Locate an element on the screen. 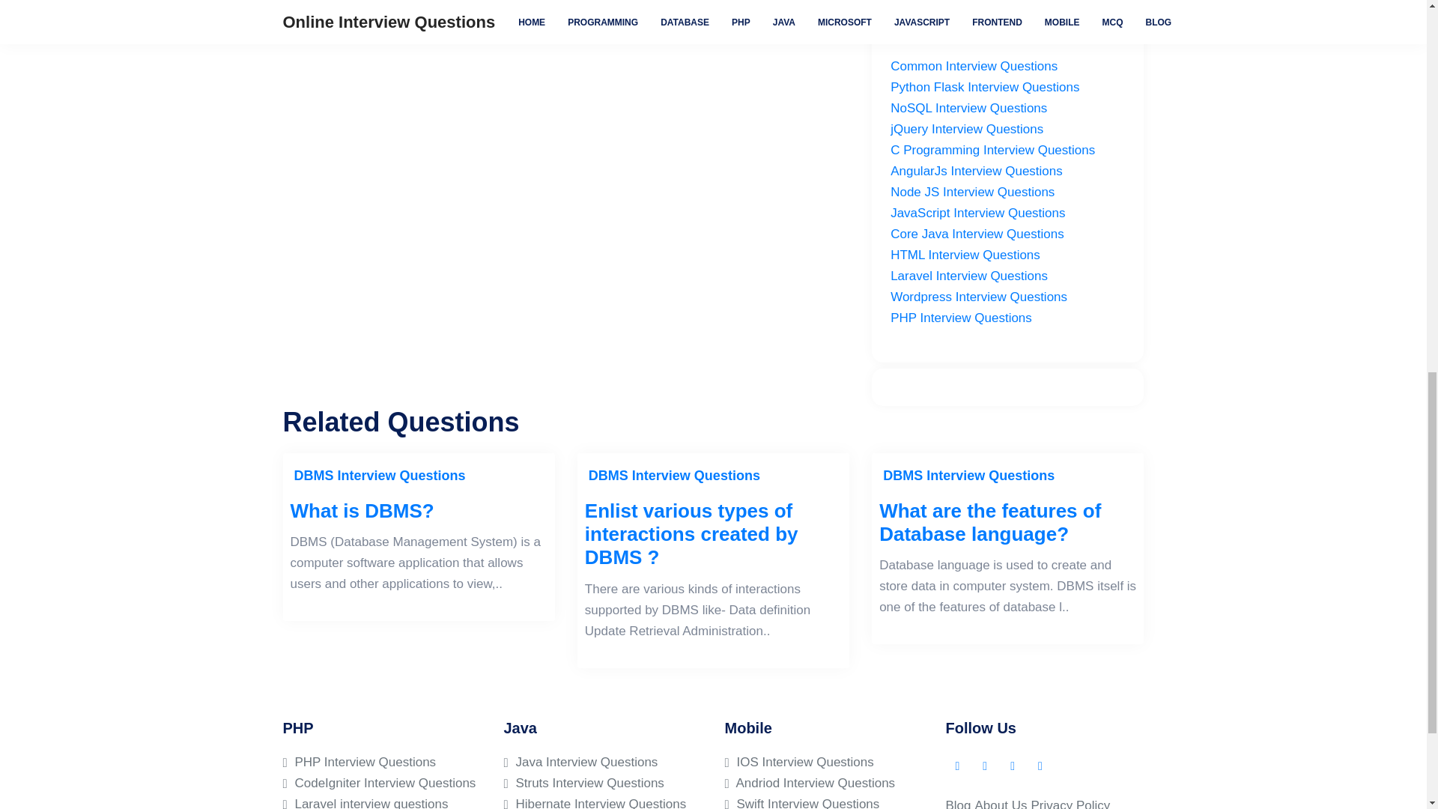  Enlist various types of interactions created by DBMS ? is located at coordinates (713, 535).